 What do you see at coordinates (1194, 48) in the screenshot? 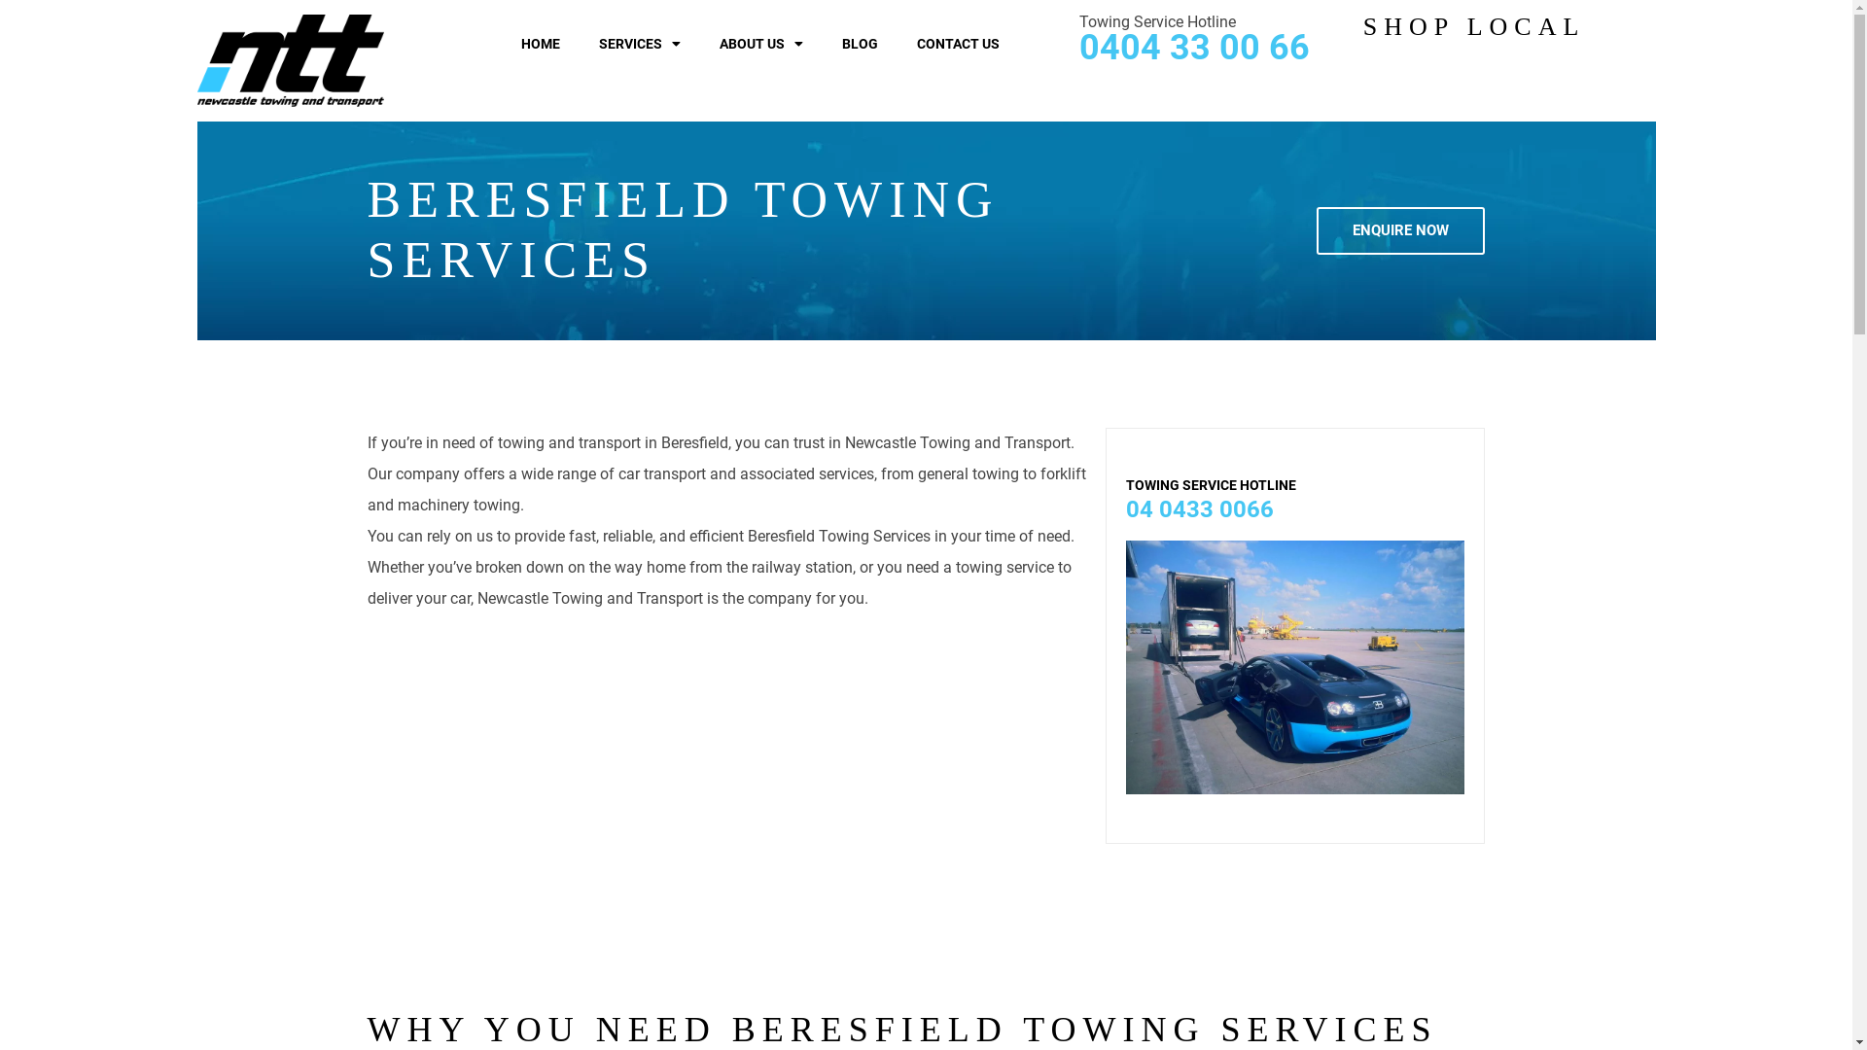
I see `0404 33 00 66` at bounding box center [1194, 48].